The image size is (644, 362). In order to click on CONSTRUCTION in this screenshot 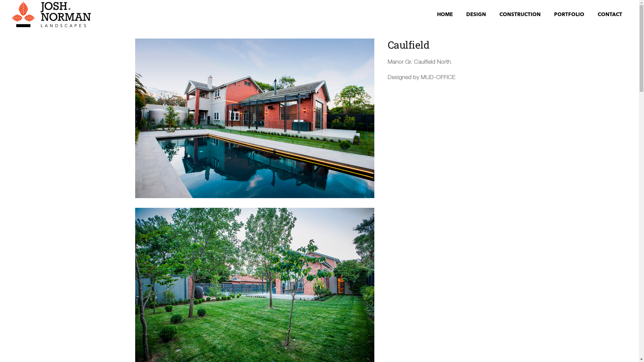, I will do `click(520, 14)`.